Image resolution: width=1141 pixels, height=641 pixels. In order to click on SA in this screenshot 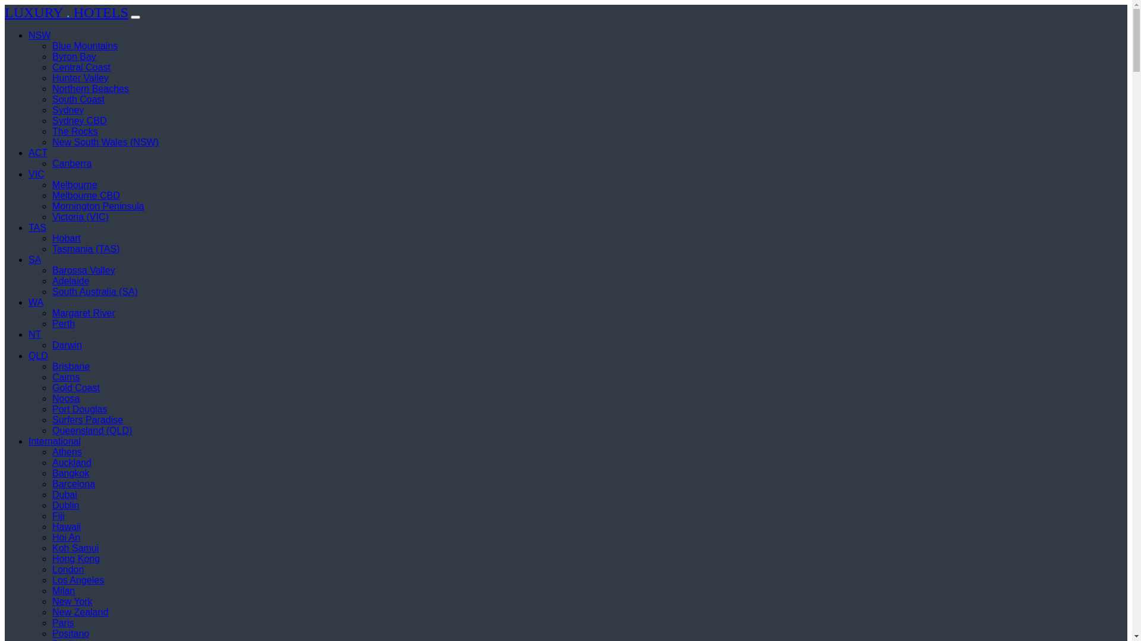, I will do `click(34, 260)`.